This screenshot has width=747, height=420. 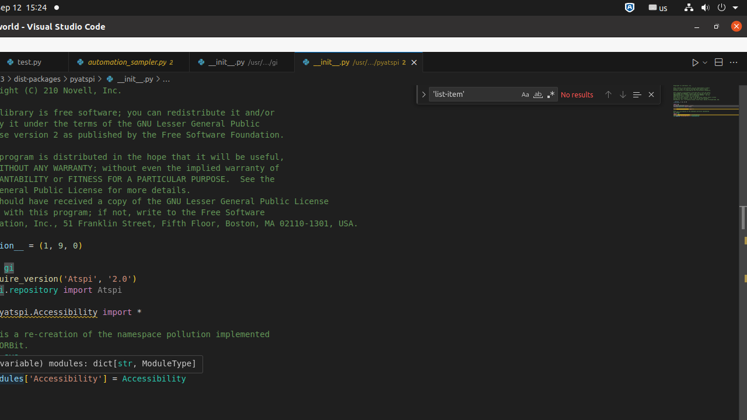 What do you see at coordinates (623, 94) in the screenshot?
I see `Next Match (Enter)` at bounding box center [623, 94].